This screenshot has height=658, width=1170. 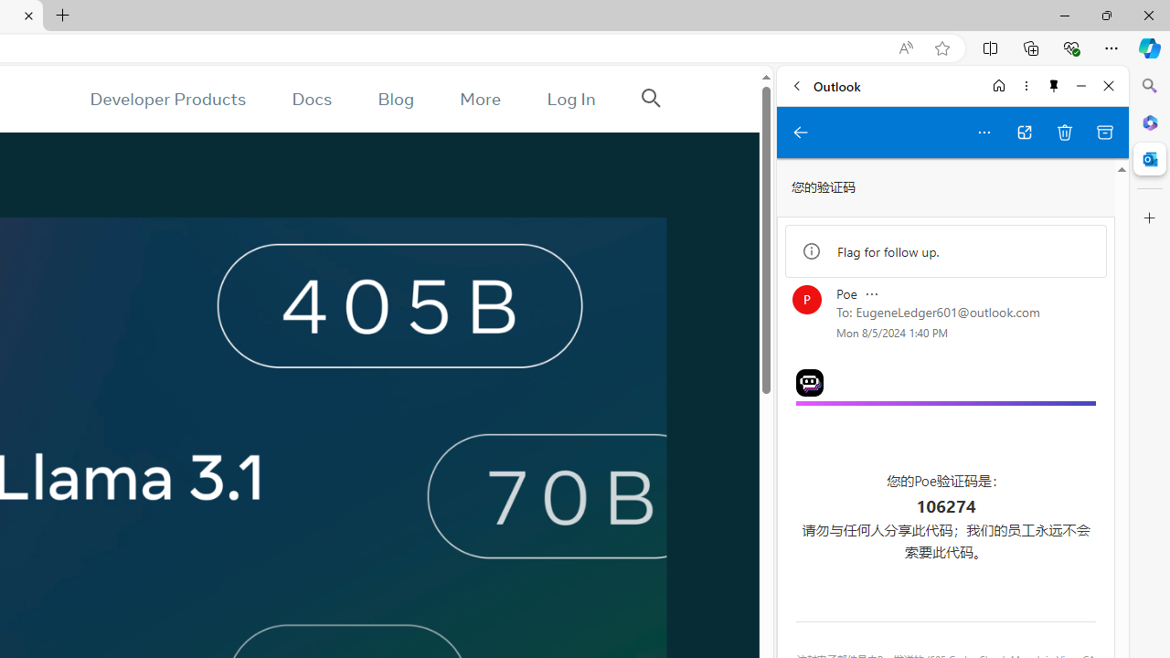 What do you see at coordinates (480, 99) in the screenshot?
I see `More` at bounding box center [480, 99].